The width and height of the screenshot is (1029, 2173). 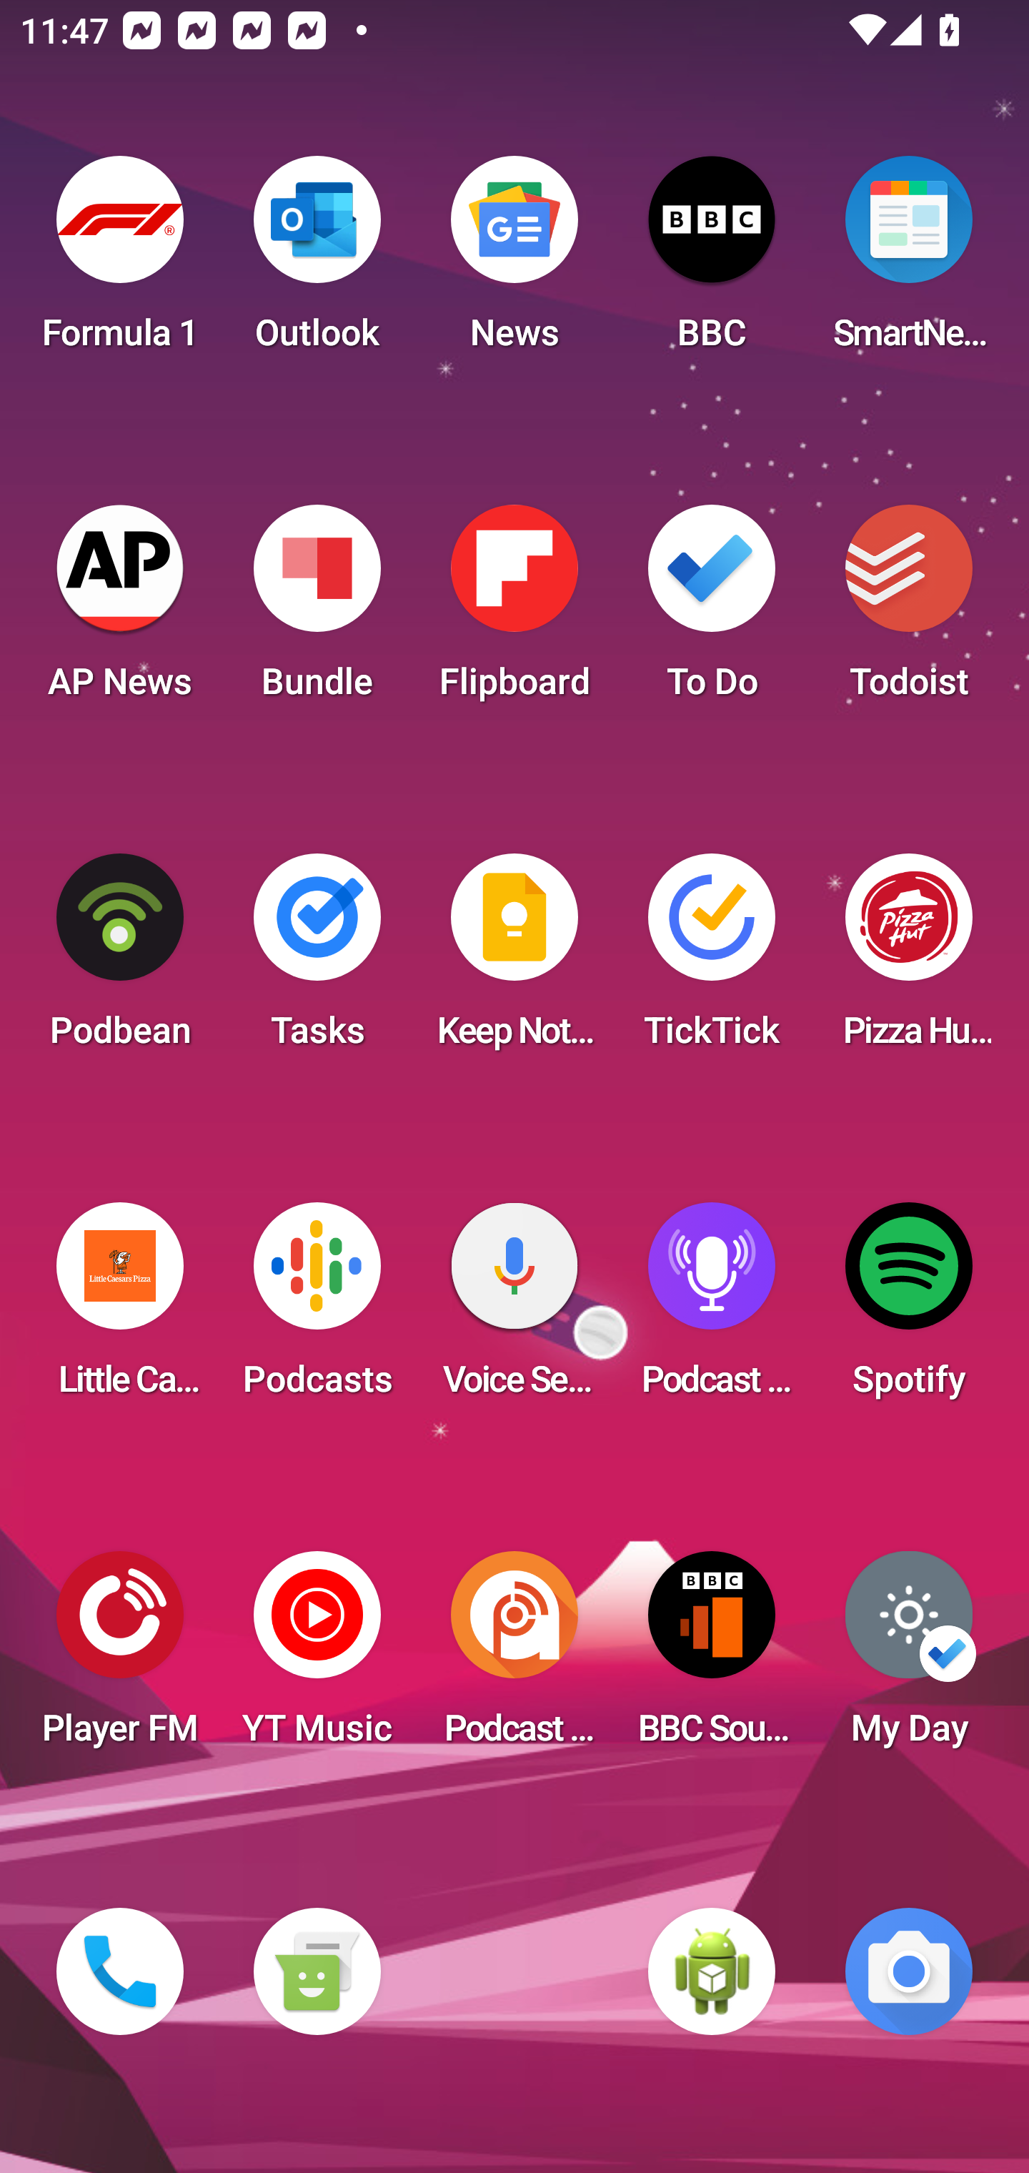 I want to click on Podcast Addict, so click(x=514, y=1657).